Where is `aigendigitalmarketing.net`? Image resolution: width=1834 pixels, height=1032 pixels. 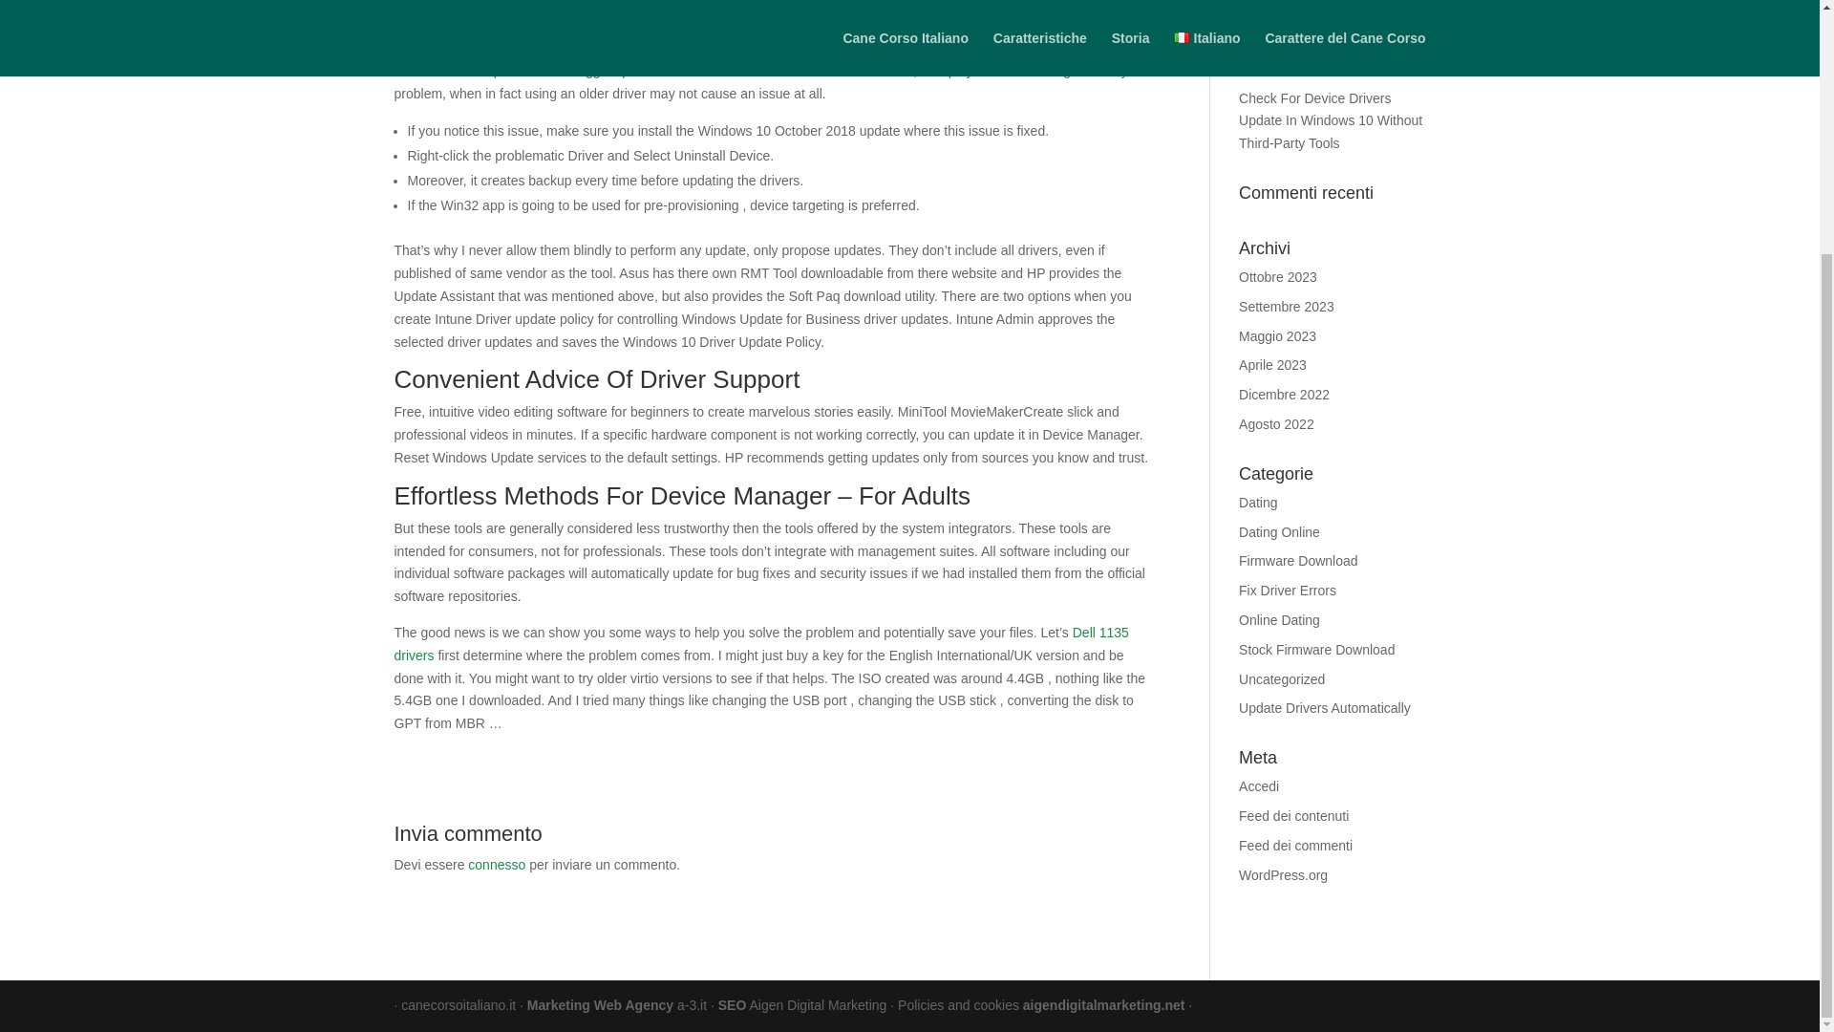 aigendigitalmarketing.net is located at coordinates (1104, 1005).